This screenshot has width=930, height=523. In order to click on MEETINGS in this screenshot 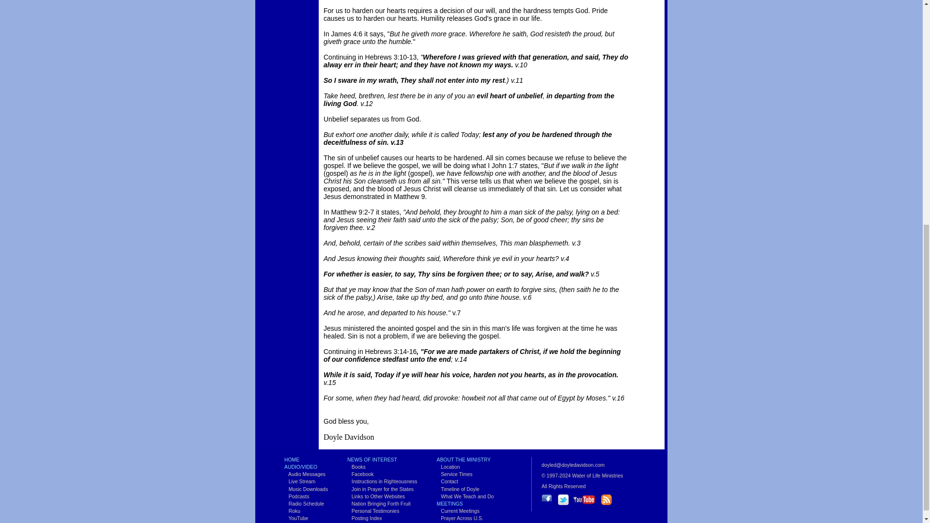, I will do `click(449, 504)`.